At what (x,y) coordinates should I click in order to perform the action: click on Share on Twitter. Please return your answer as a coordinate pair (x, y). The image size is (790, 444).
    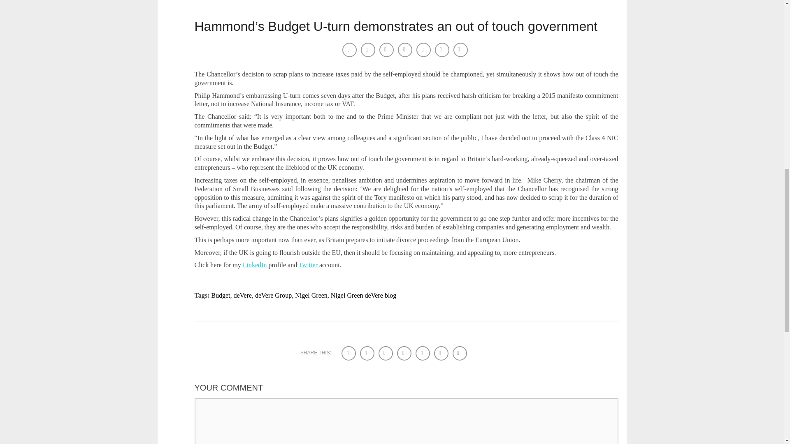
    Looking at the image, I should click on (368, 354).